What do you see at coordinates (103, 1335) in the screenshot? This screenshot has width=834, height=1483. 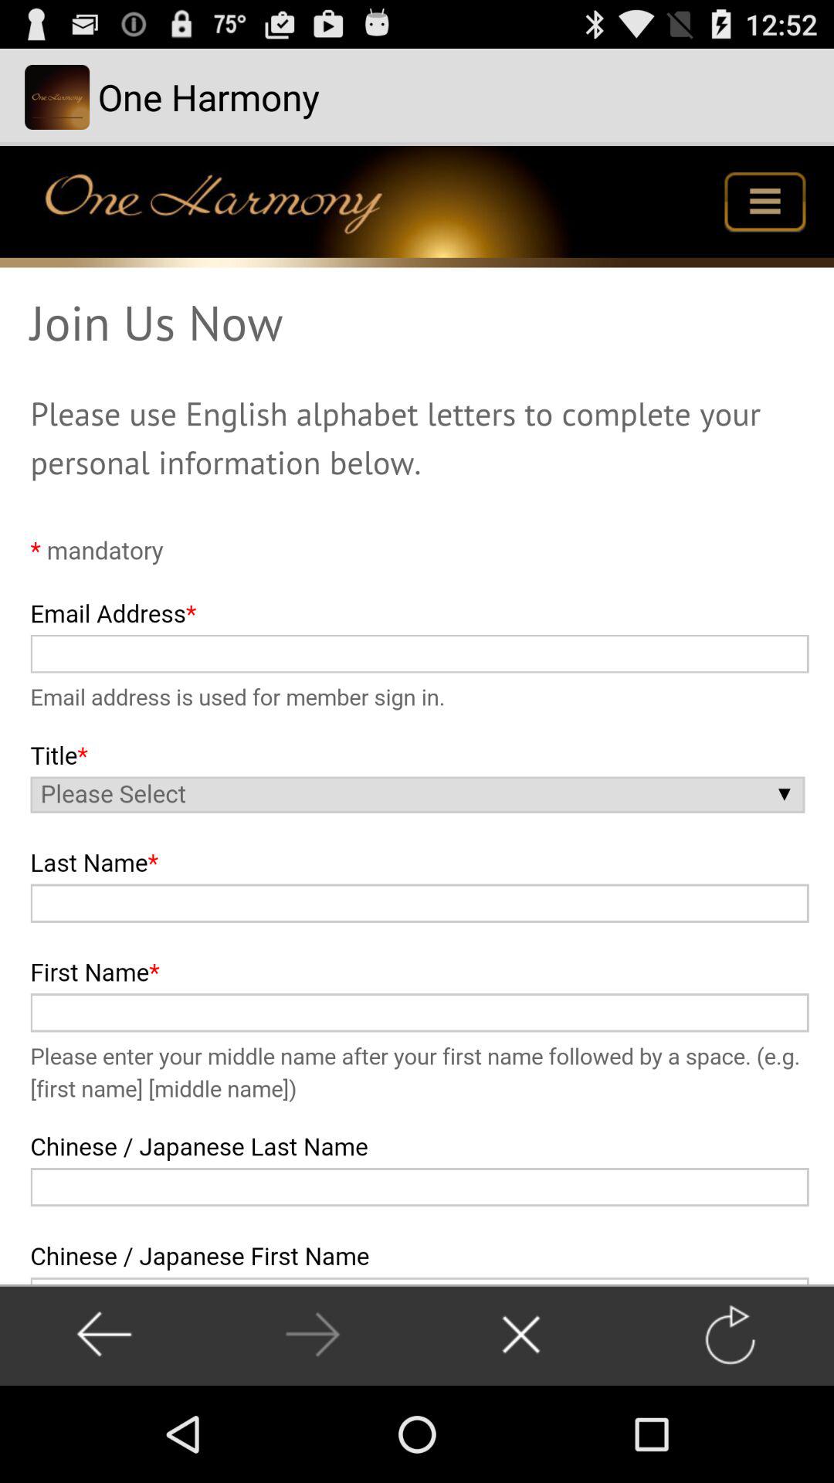 I see `go back` at bounding box center [103, 1335].